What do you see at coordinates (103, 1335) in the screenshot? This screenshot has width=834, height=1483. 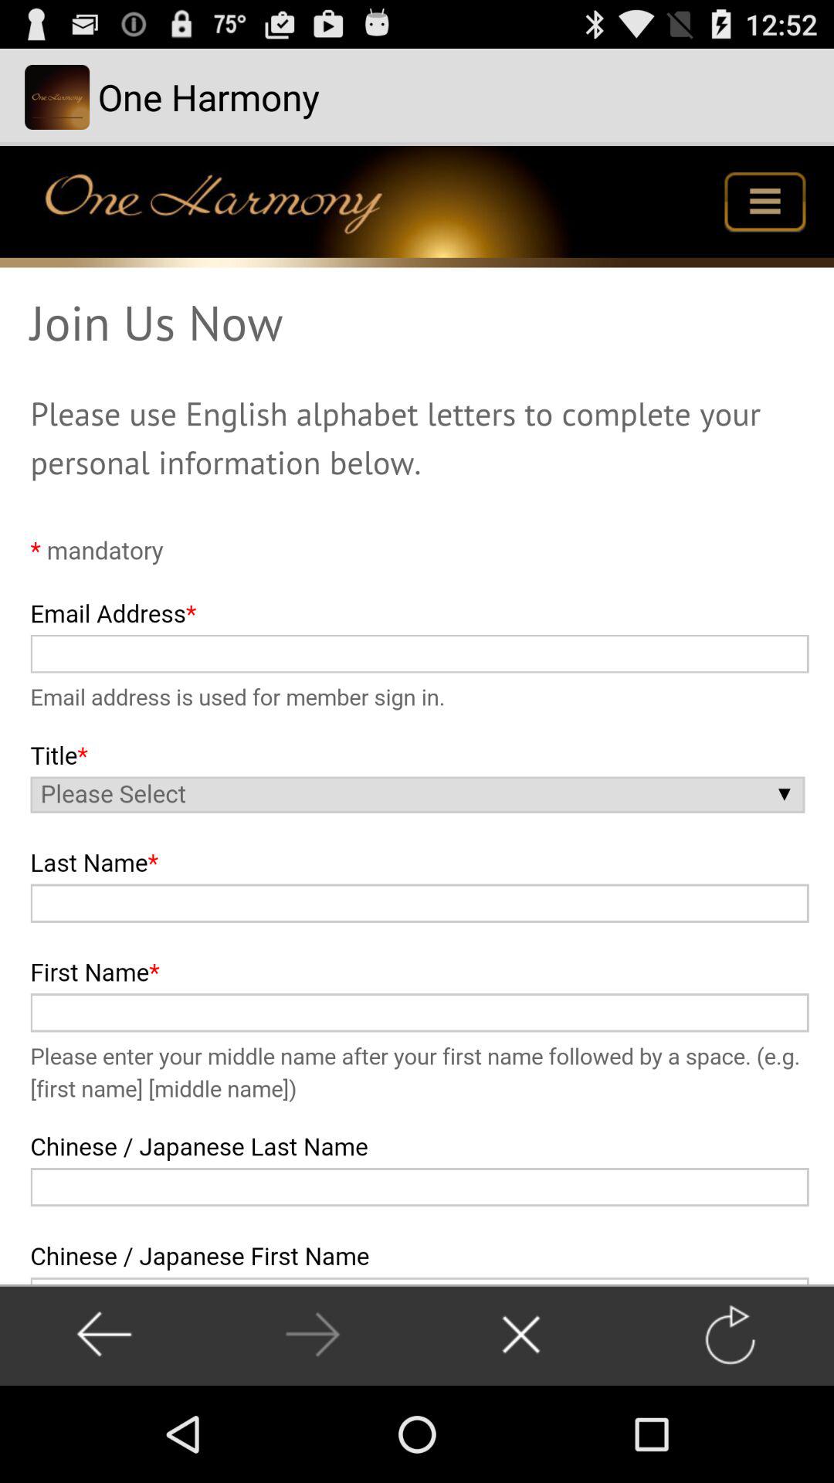 I see `go back` at bounding box center [103, 1335].